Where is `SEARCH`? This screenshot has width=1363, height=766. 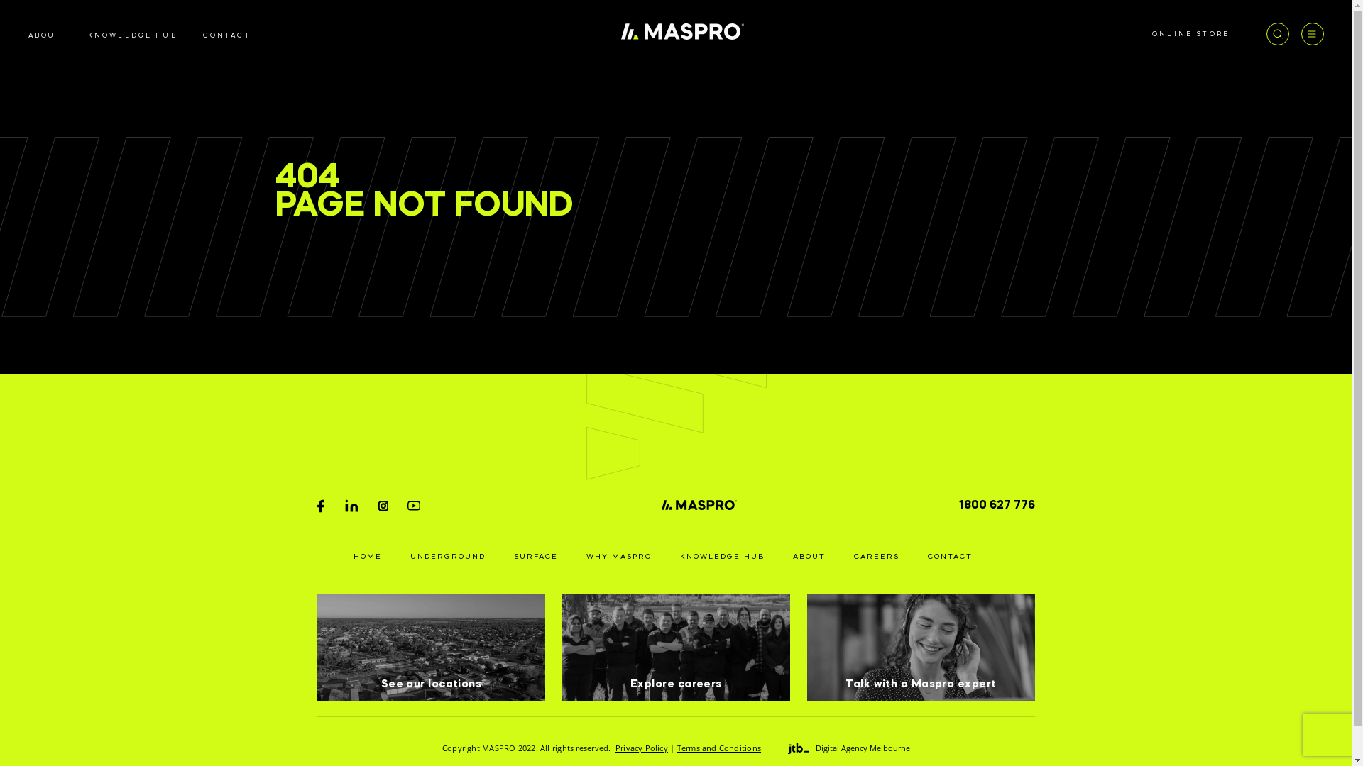 SEARCH is located at coordinates (863, 395).